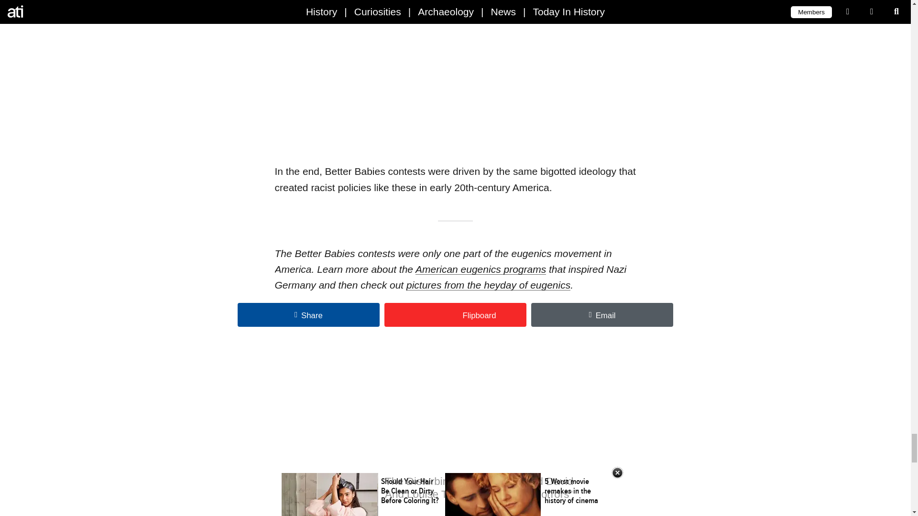  I want to click on 3rd party ad content, so click(455, 436).